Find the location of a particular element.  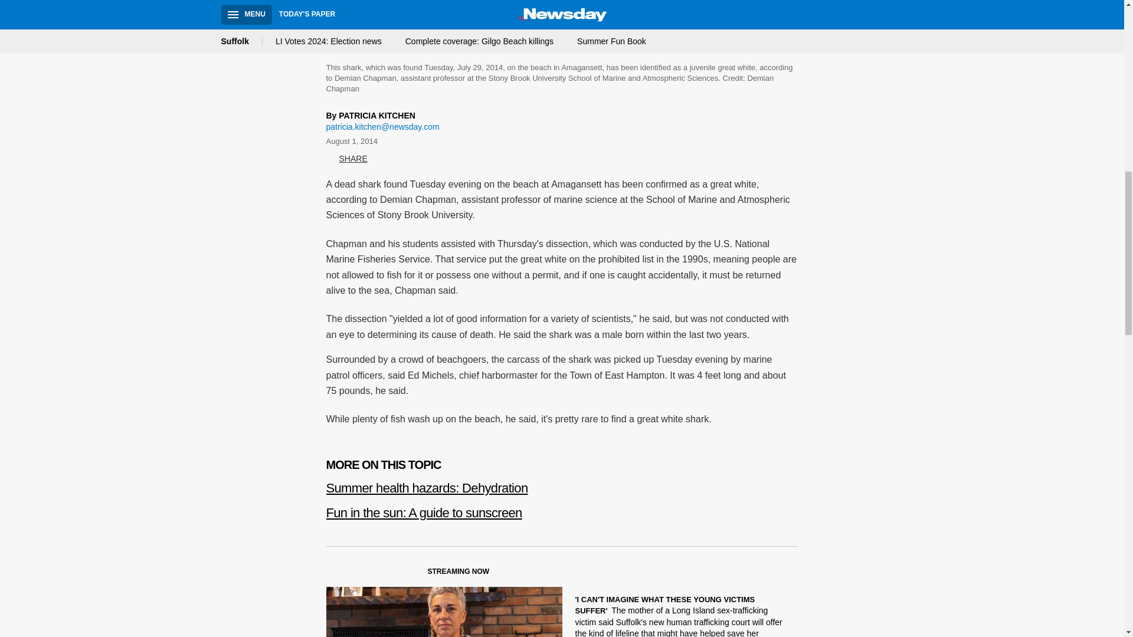

Summer health hazards: Dehydration is located at coordinates (562, 484).